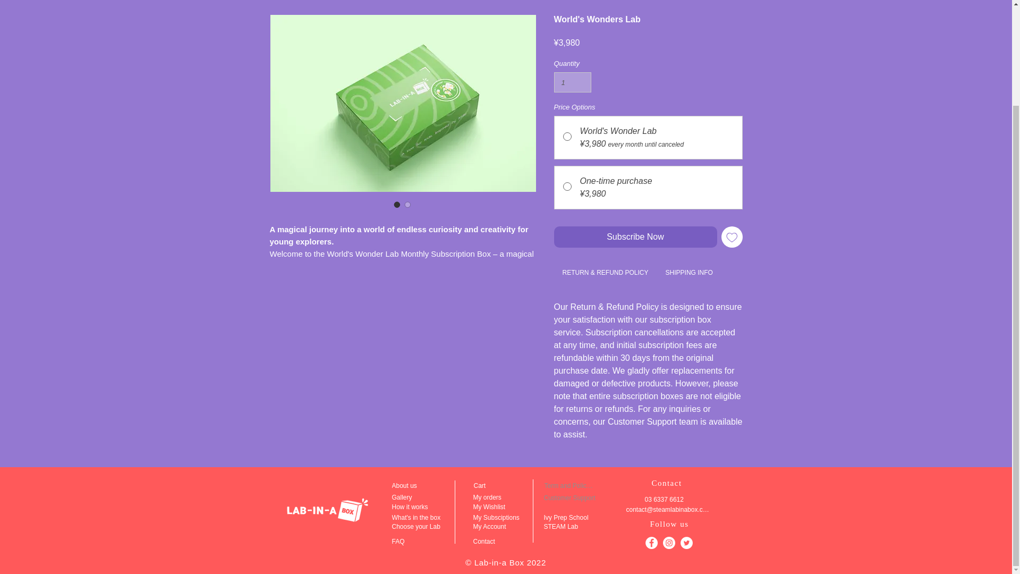 The image size is (1020, 574). I want to click on Use right and left arrows to navigate between tabs, so click(688, 274).